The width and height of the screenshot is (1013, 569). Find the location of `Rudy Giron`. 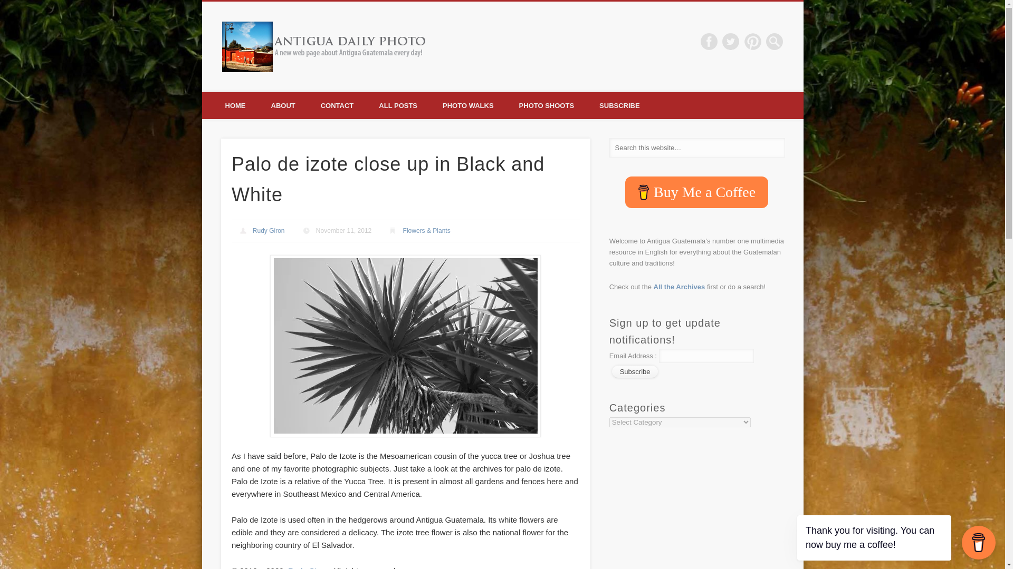

Rudy Giron is located at coordinates (308, 567).